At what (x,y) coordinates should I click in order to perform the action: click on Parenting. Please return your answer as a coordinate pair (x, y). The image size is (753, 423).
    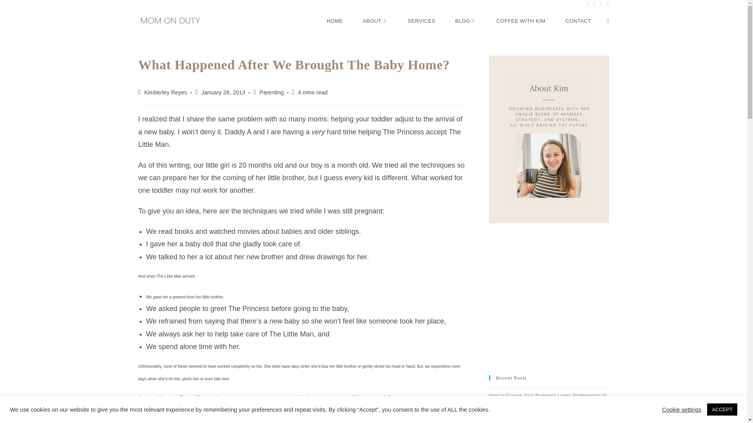
    Looking at the image, I should click on (271, 92).